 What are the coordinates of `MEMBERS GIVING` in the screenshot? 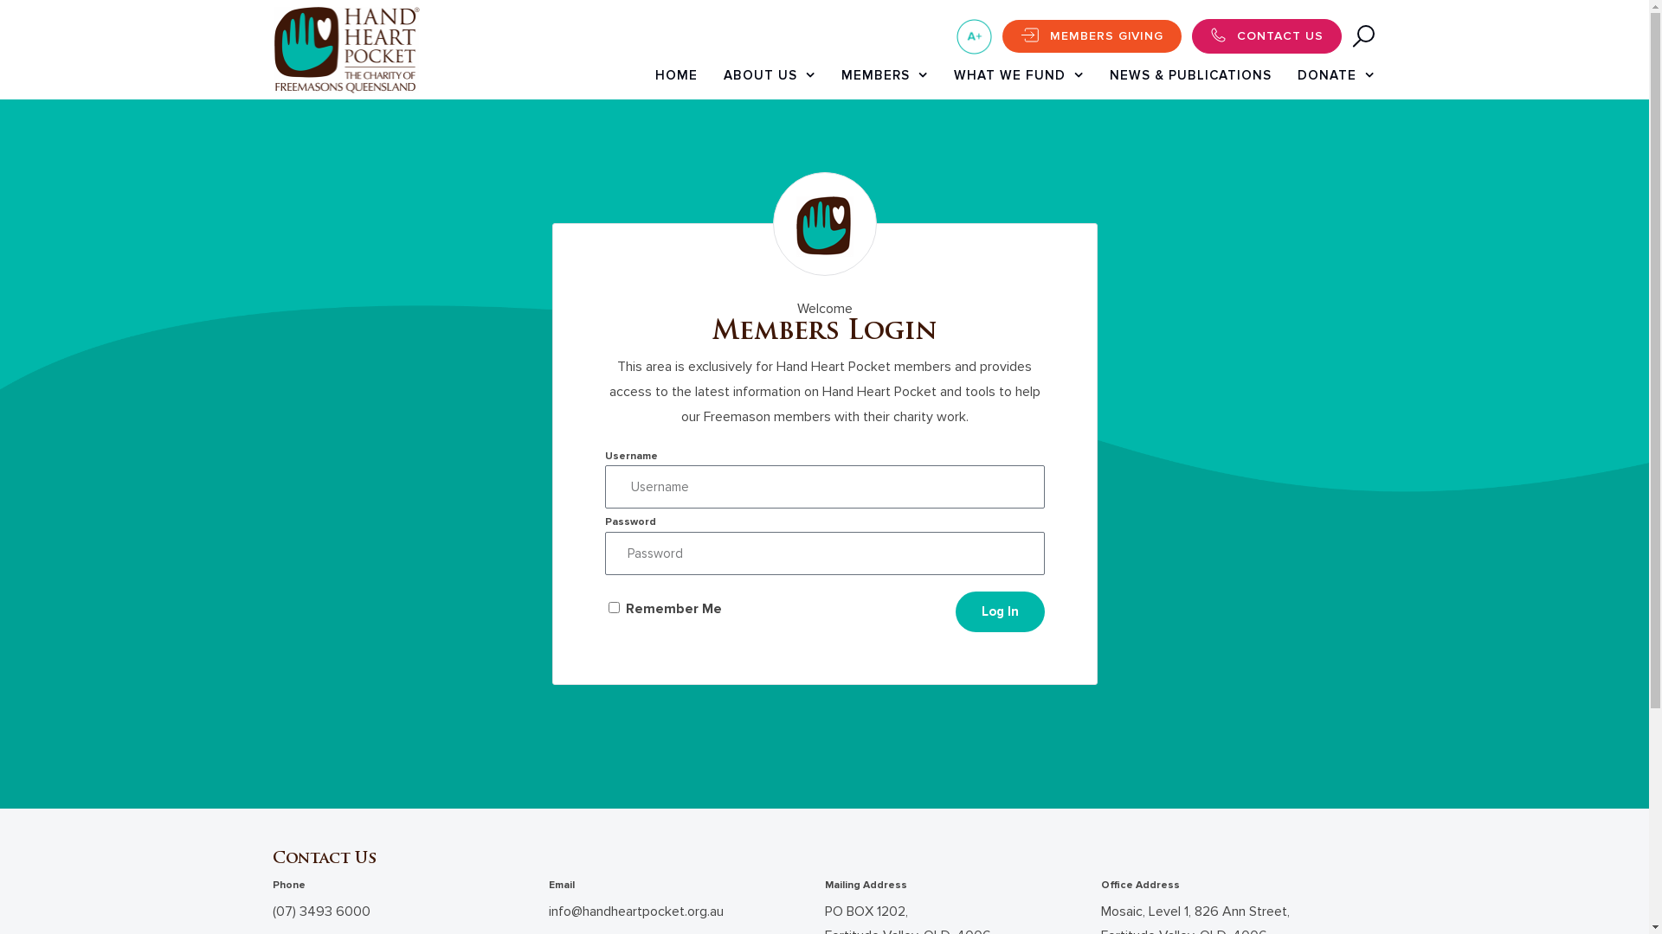 It's located at (1092, 35).